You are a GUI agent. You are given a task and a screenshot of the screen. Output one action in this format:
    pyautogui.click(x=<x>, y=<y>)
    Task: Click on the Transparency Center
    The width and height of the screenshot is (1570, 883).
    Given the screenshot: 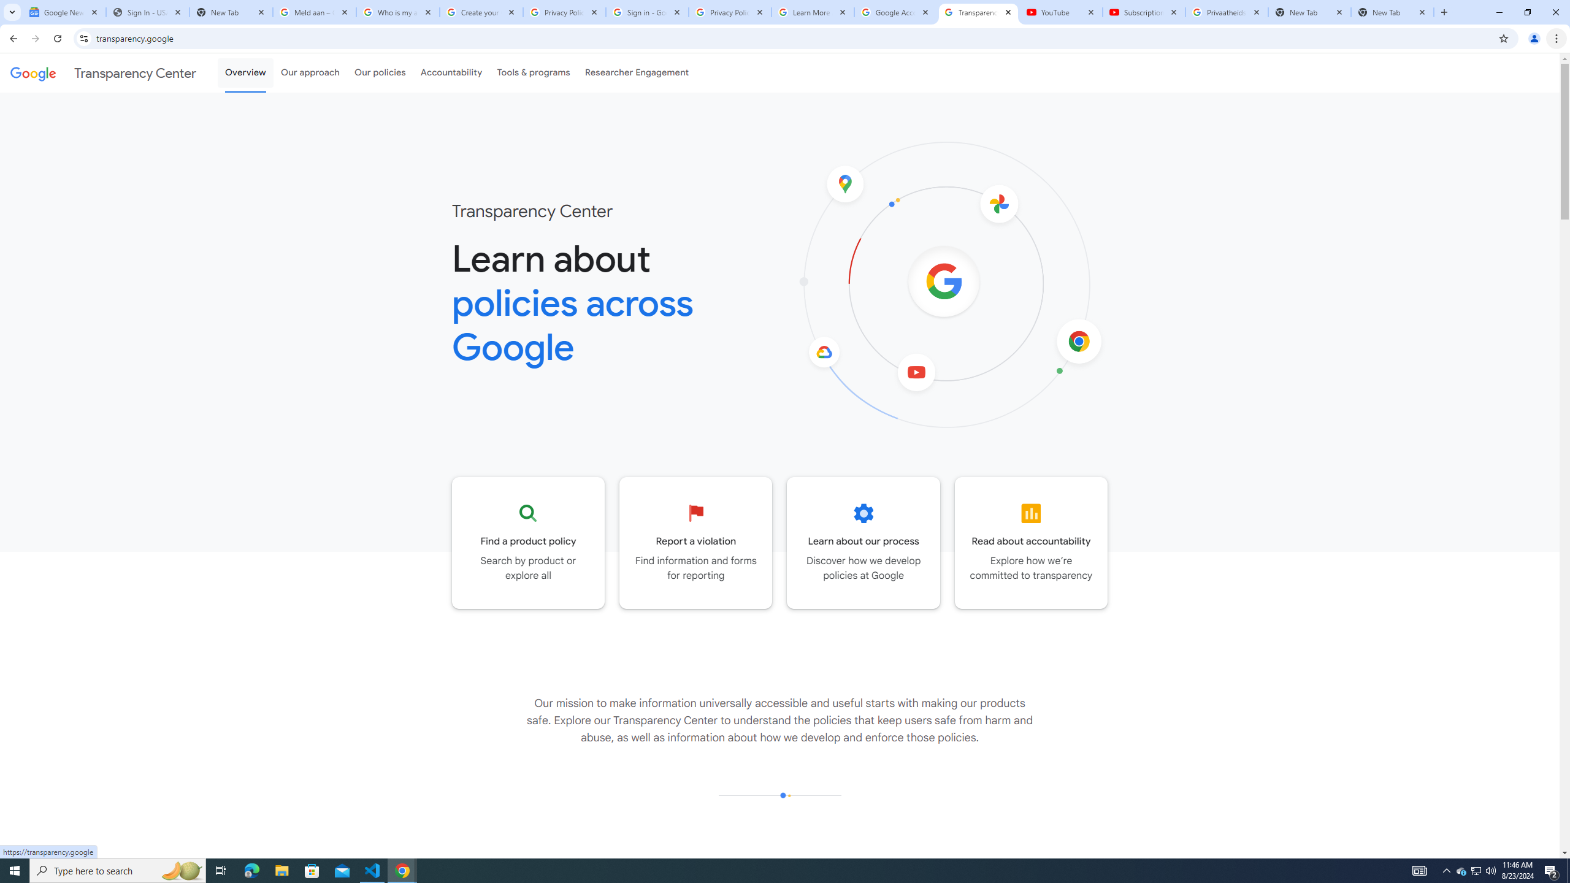 What is the action you would take?
    pyautogui.click(x=103, y=72)
    